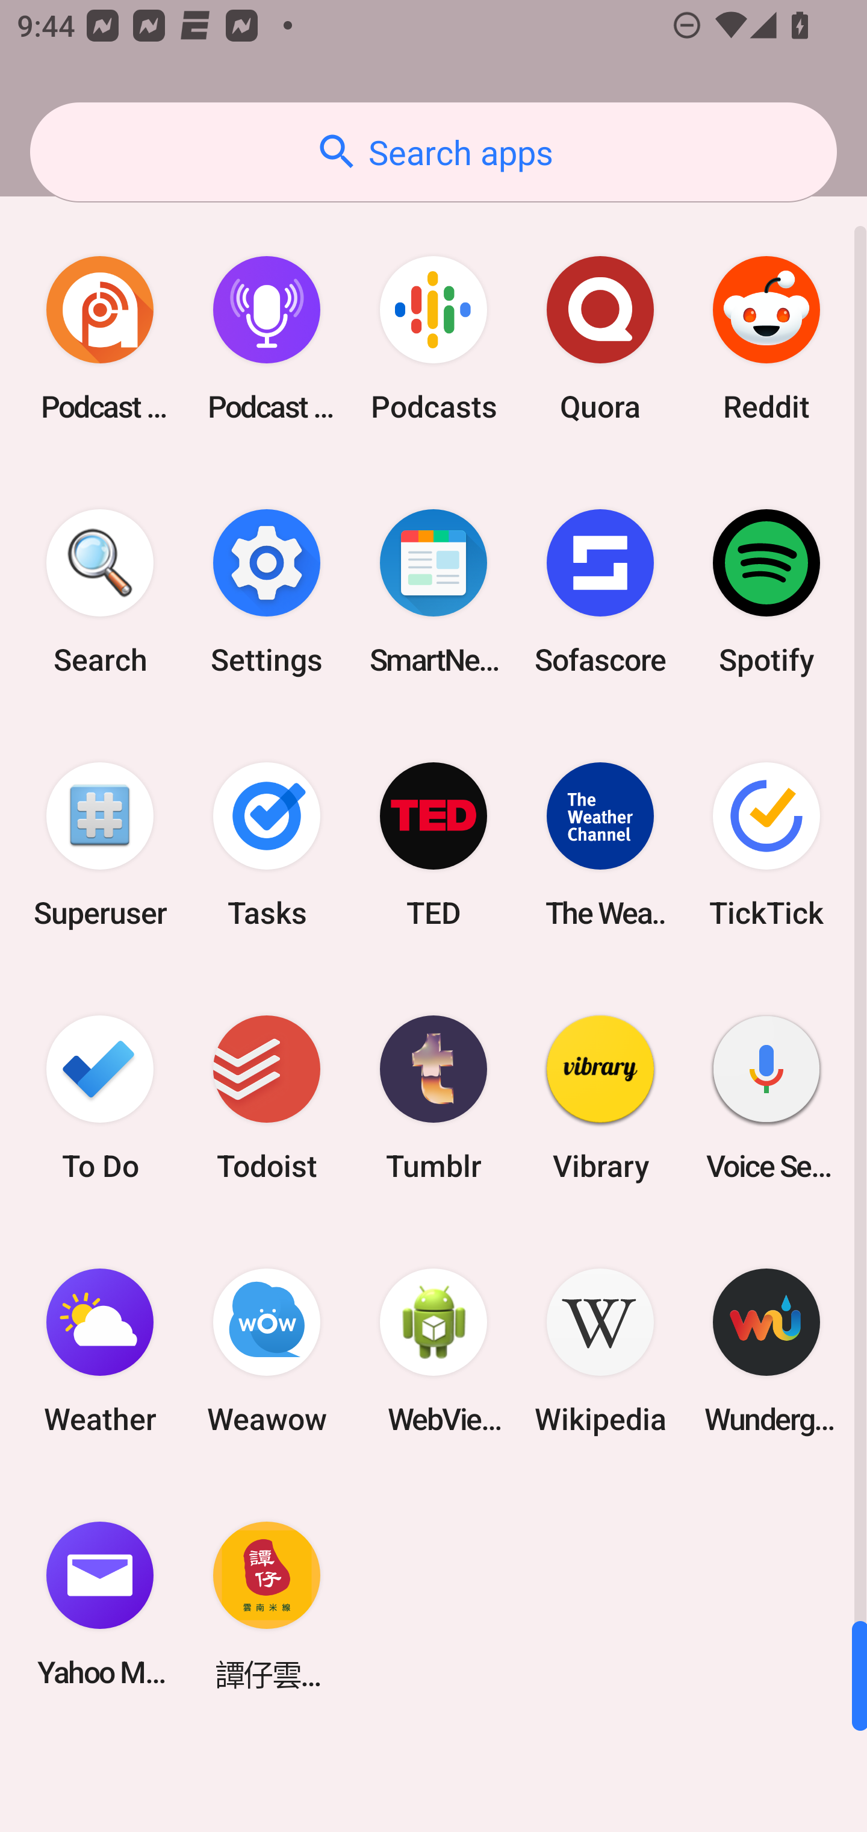 The width and height of the screenshot is (867, 1832). What do you see at coordinates (600, 1351) in the screenshot?
I see `Wikipedia` at bounding box center [600, 1351].